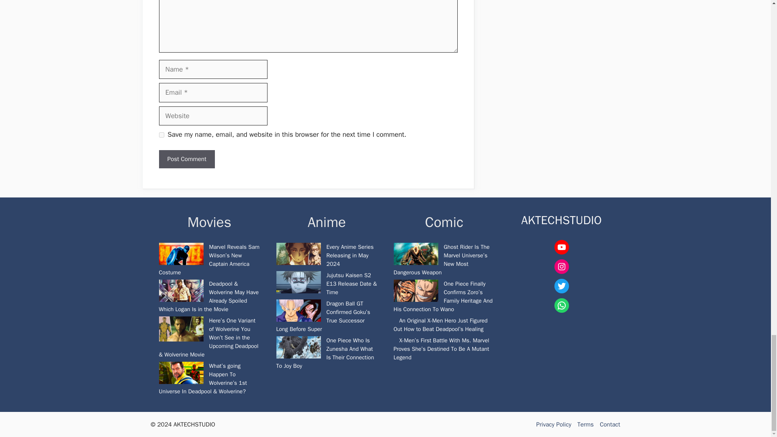 This screenshot has width=777, height=437. Describe the element at coordinates (161, 135) in the screenshot. I see `yes` at that location.